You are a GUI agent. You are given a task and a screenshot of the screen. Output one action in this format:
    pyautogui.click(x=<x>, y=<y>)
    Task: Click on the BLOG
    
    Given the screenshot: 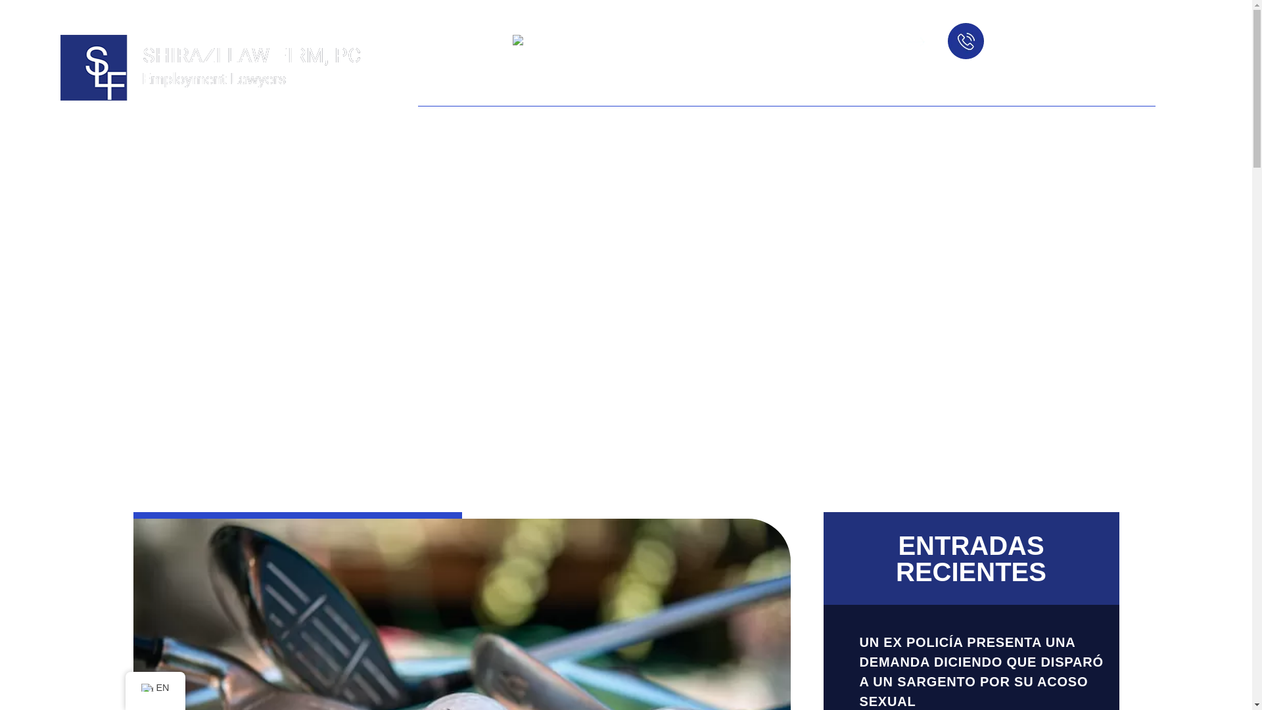 What is the action you would take?
    pyautogui.click(x=718, y=91)
    